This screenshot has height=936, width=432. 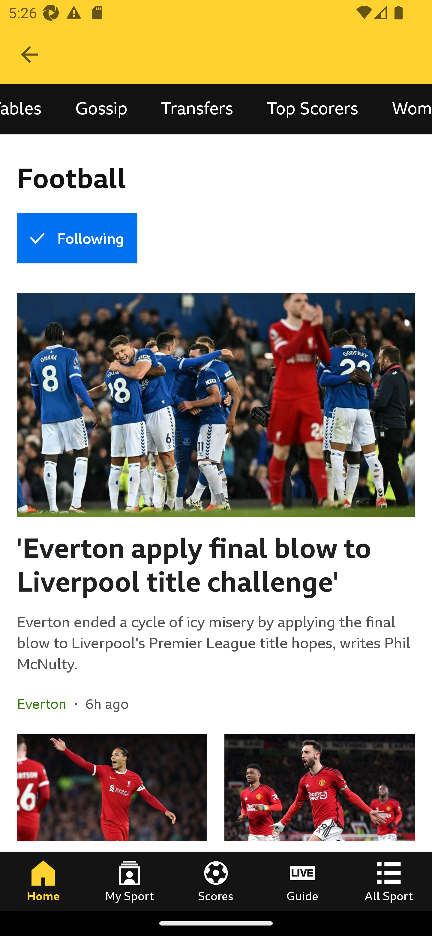 What do you see at coordinates (404, 109) in the screenshot?
I see `Women` at bounding box center [404, 109].